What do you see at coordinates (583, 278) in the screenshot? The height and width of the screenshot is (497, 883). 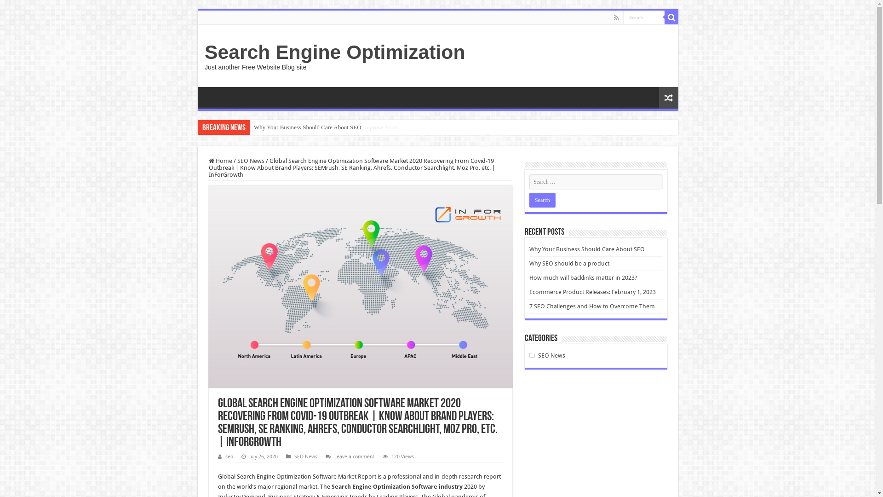 I see `How much will backlinks matter in 2023?` at bounding box center [583, 278].